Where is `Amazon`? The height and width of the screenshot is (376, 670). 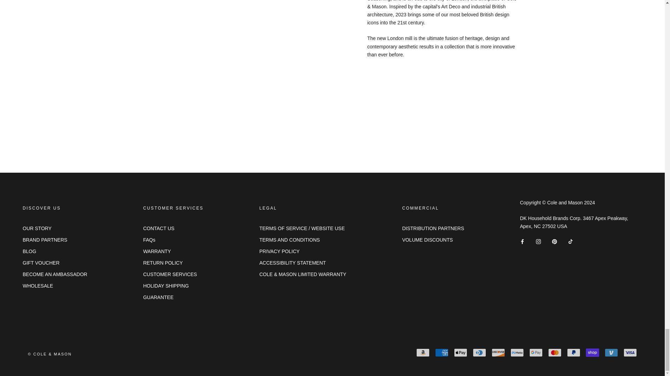
Amazon is located at coordinates (423, 352).